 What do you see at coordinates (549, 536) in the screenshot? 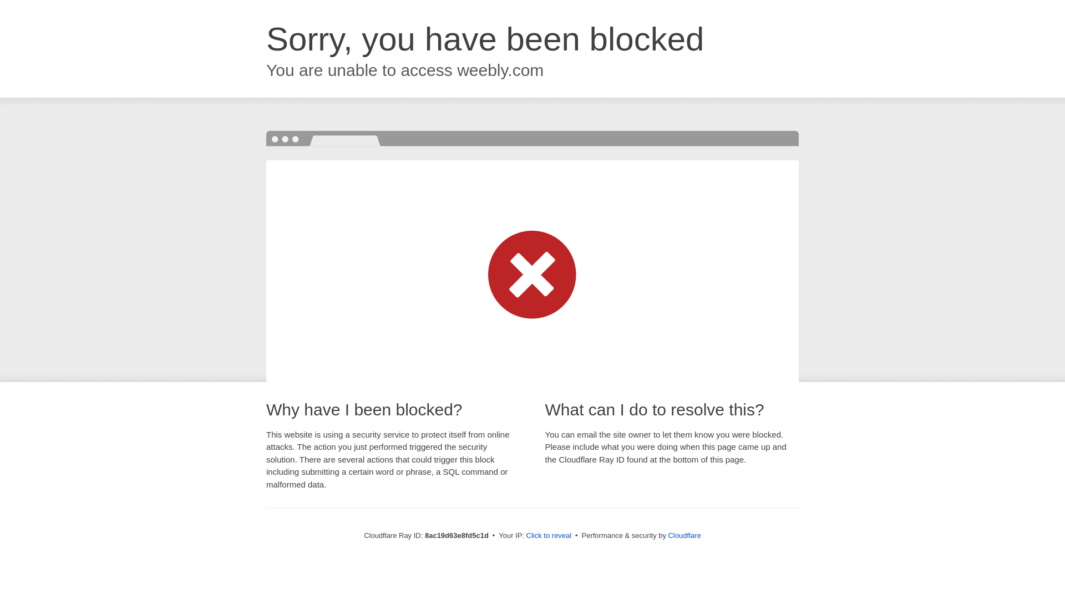
I see `Click to reveal` at bounding box center [549, 536].